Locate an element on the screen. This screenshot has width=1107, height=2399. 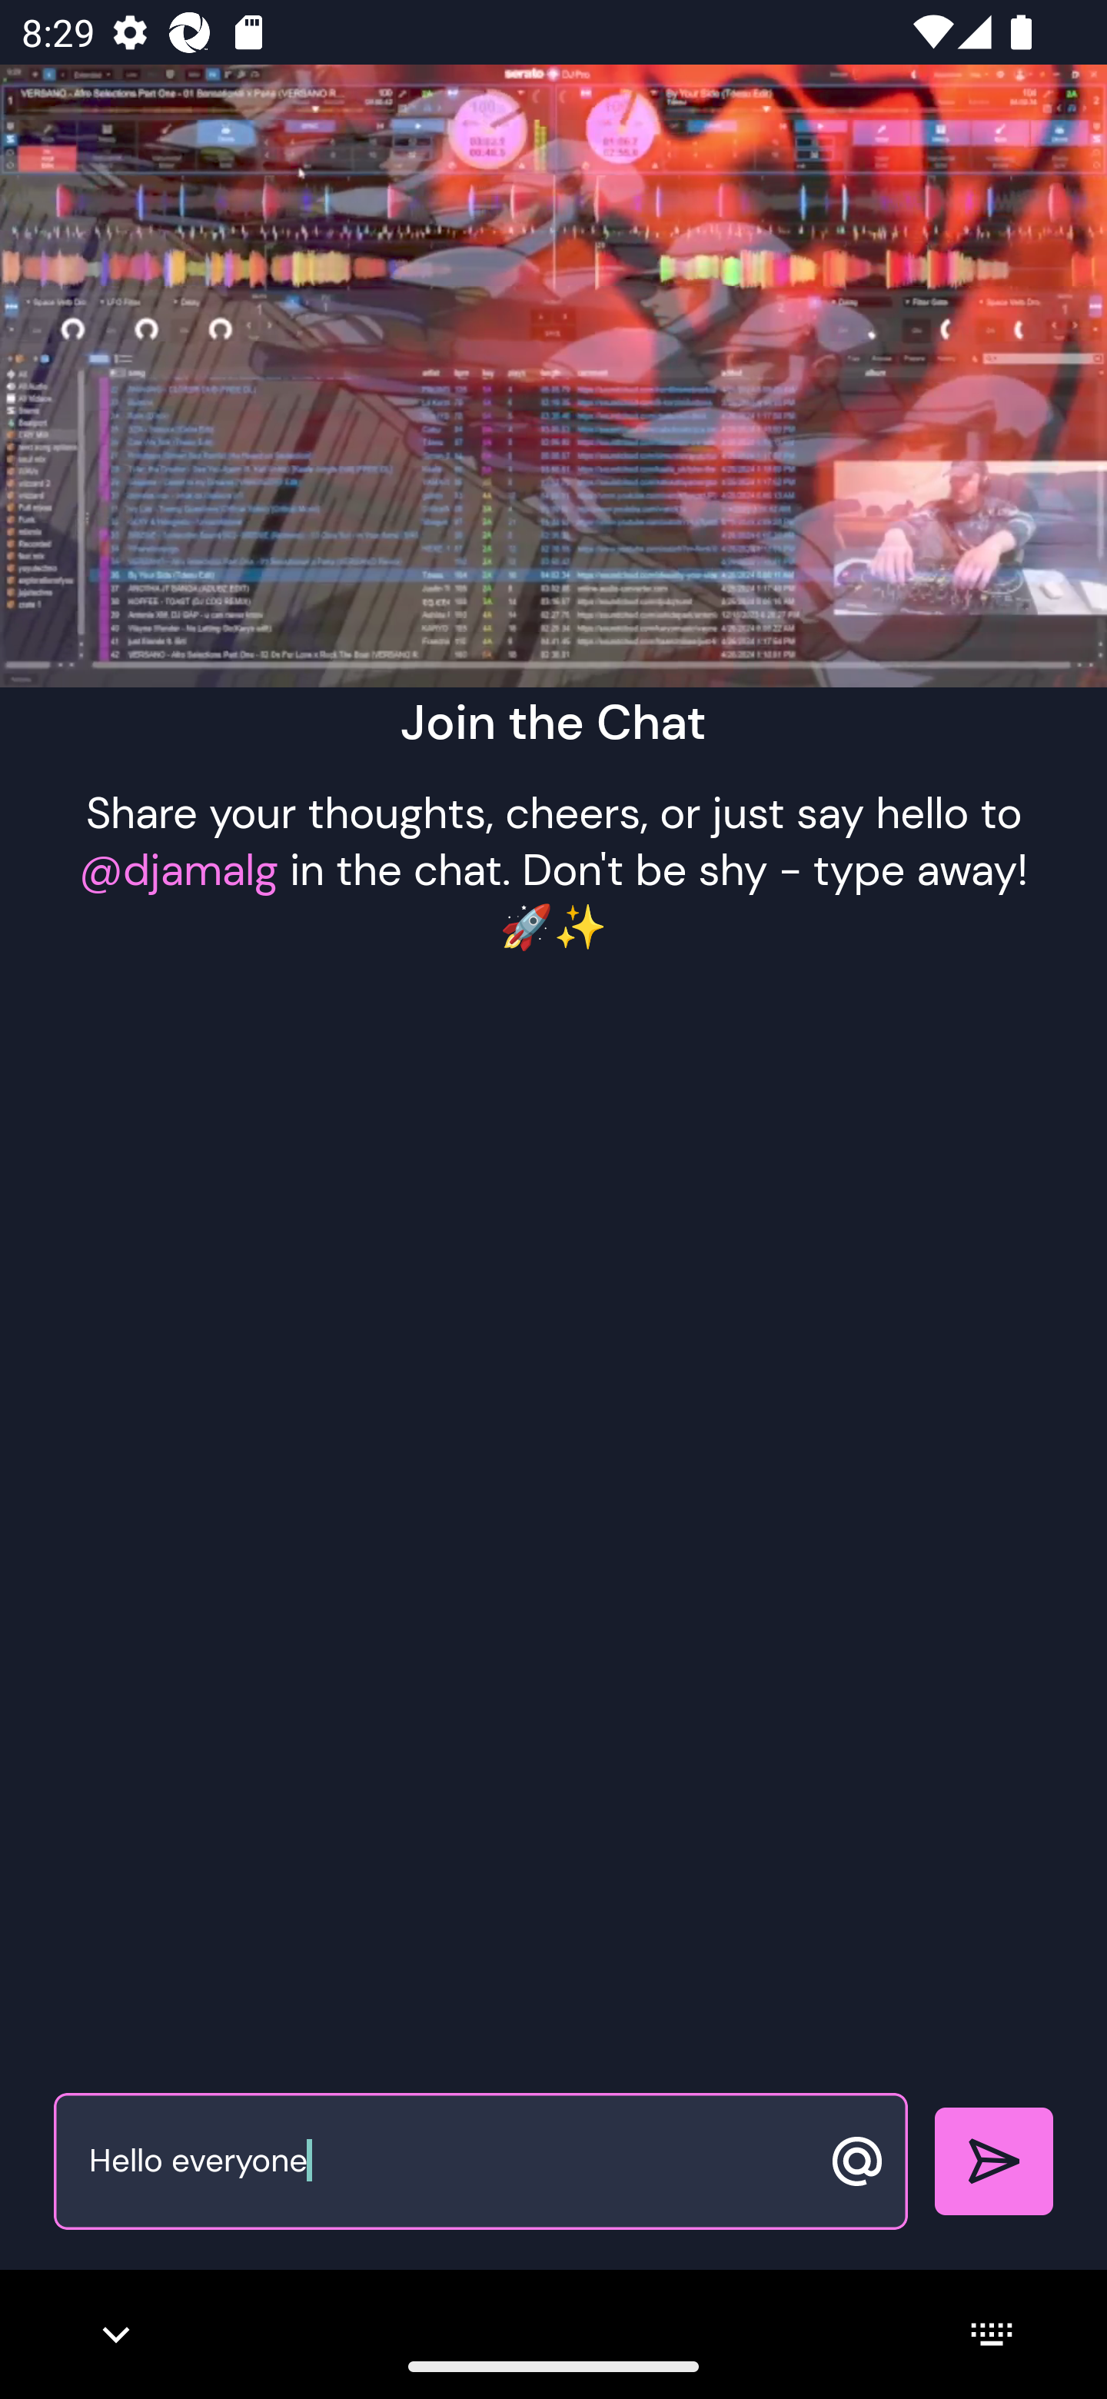
Hello everyone is located at coordinates (447, 2162).